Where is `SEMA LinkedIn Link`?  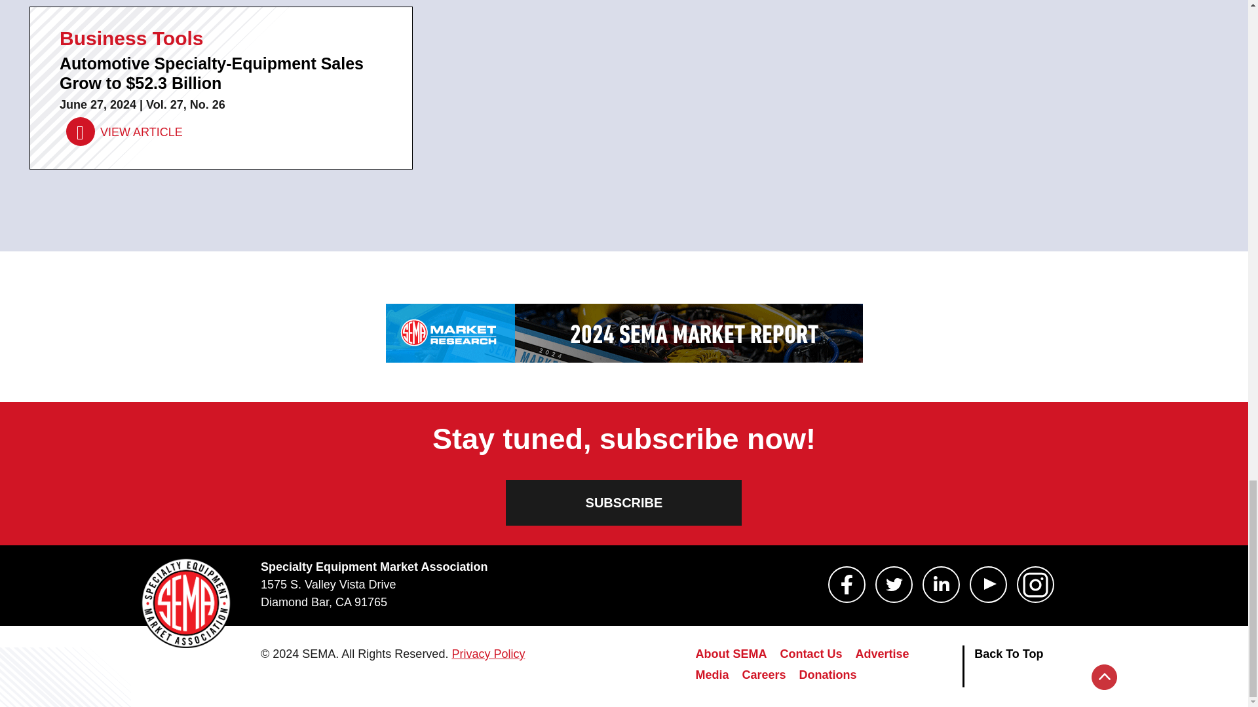
SEMA LinkedIn Link is located at coordinates (941, 585).